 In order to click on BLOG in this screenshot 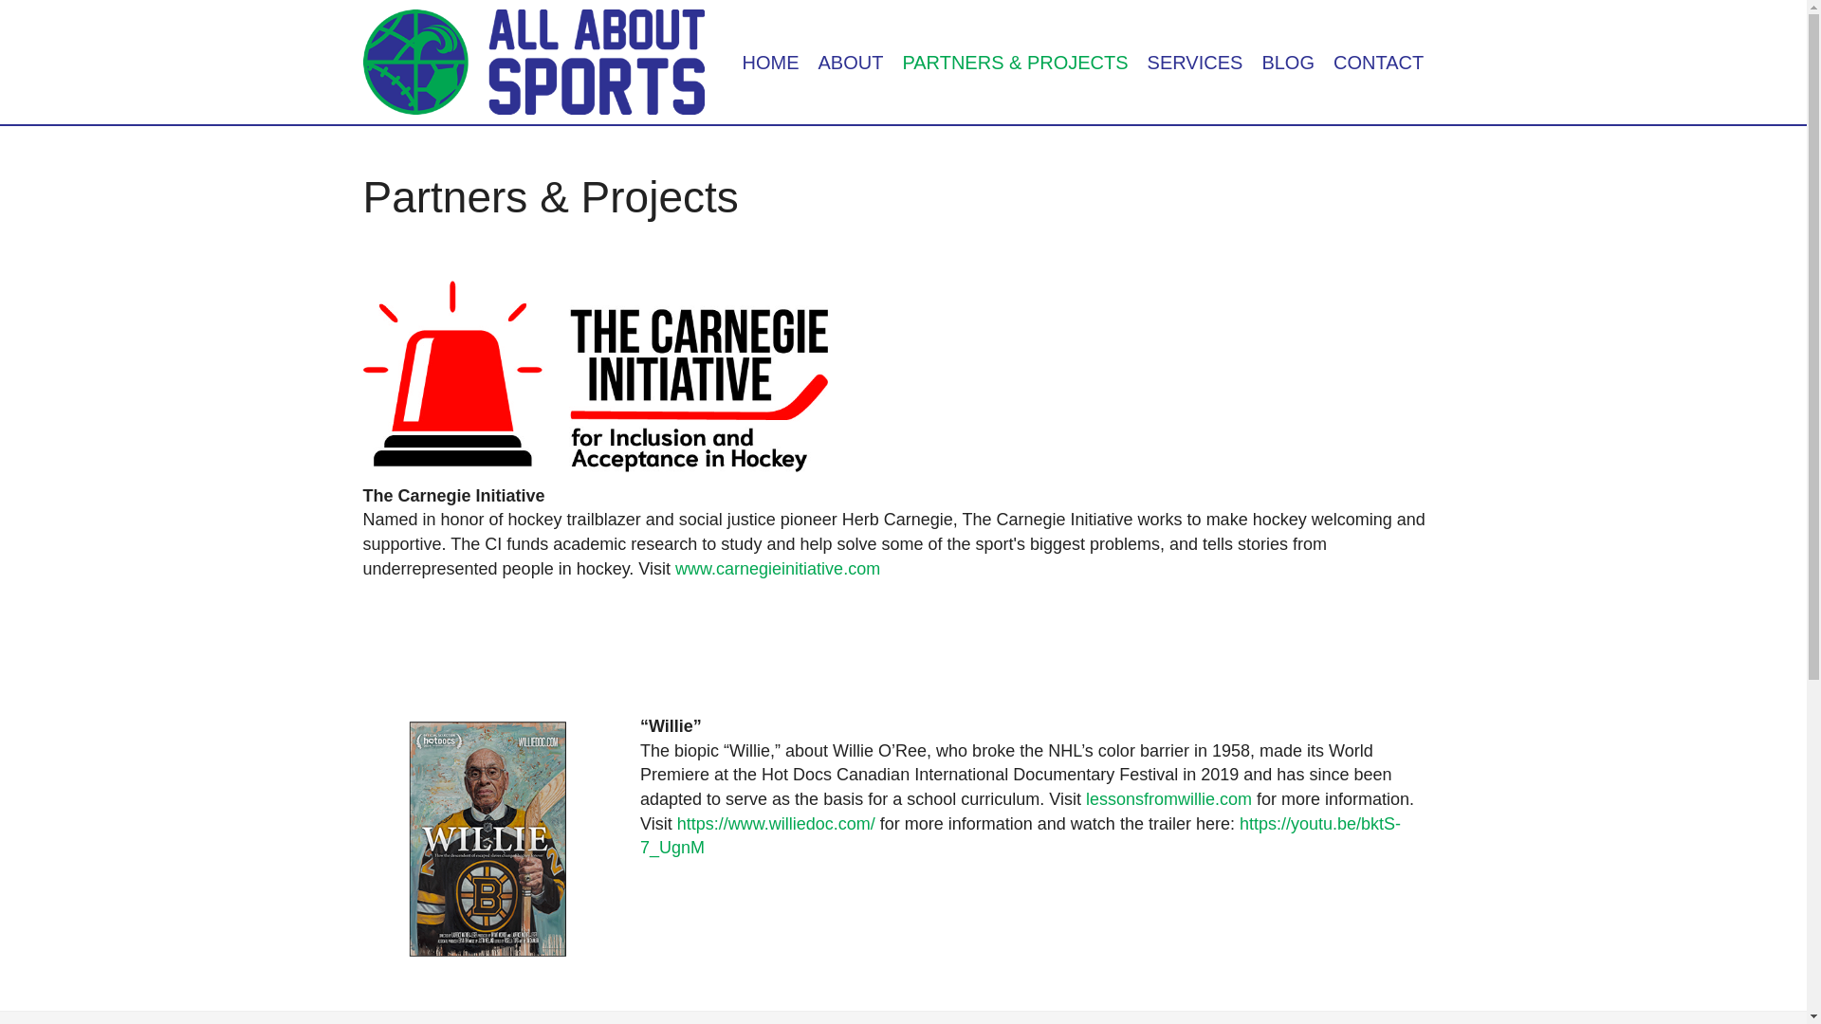, I will do `click(1288, 63)`.